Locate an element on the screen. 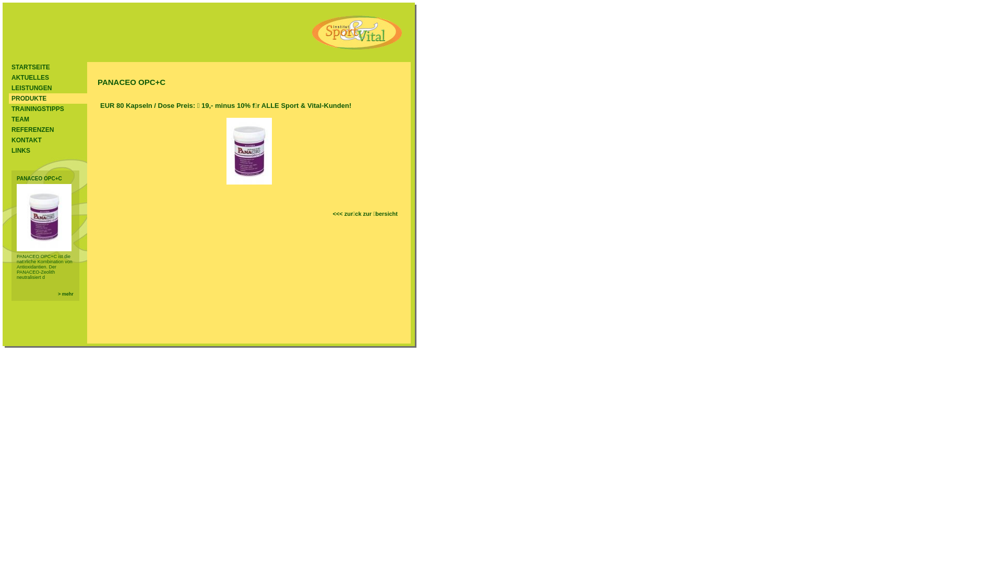 This screenshot has width=1002, height=563. STARTSEITE is located at coordinates (48, 67).